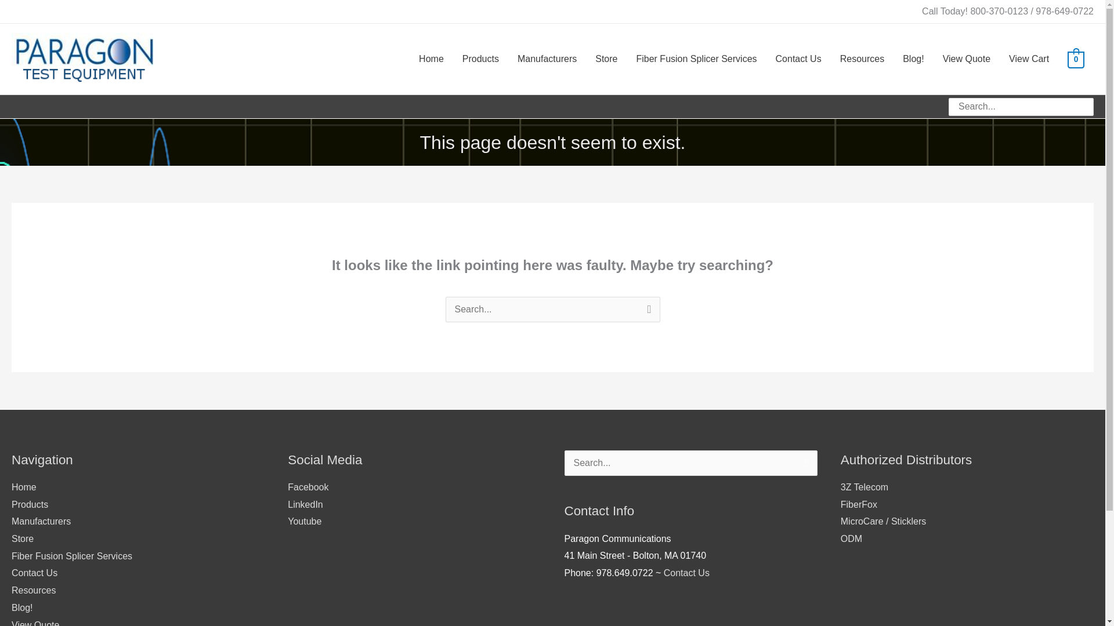 This screenshot has width=1114, height=626. What do you see at coordinates (72, 556) in the screenshot?
I see `Fiber Fusion Splicer Services` at bounding box center [72, 556].